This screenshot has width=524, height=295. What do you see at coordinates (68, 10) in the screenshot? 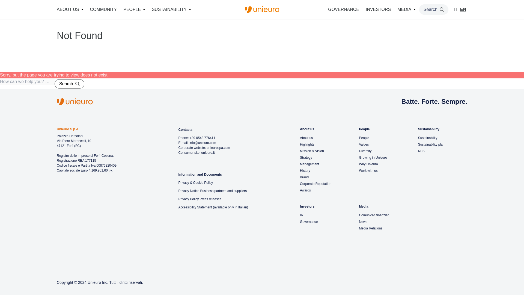
I see `ABOUT US` at bounding box center [68, 10].